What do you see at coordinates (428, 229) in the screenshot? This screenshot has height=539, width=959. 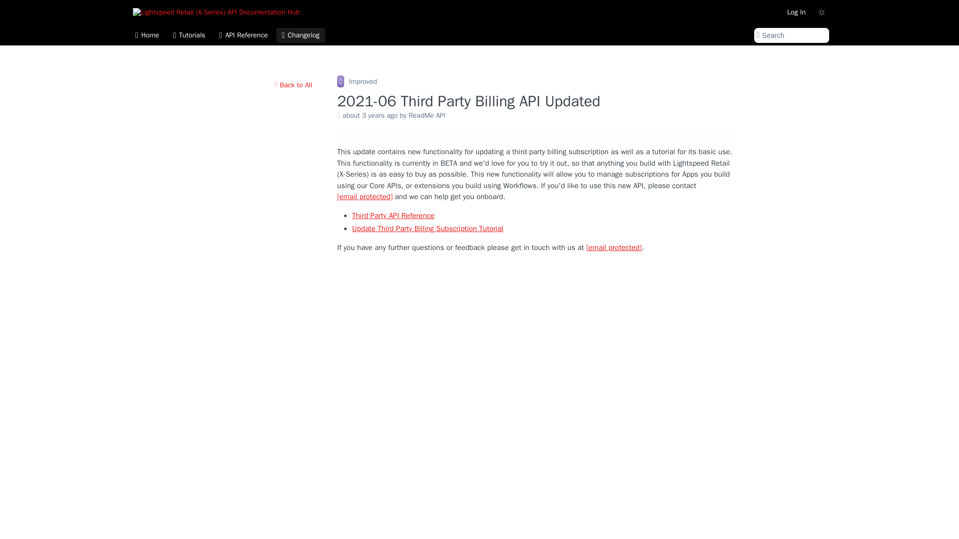 I see `Update Third Party Billing Subscription Tutorial` at bounding box center [428, 229].